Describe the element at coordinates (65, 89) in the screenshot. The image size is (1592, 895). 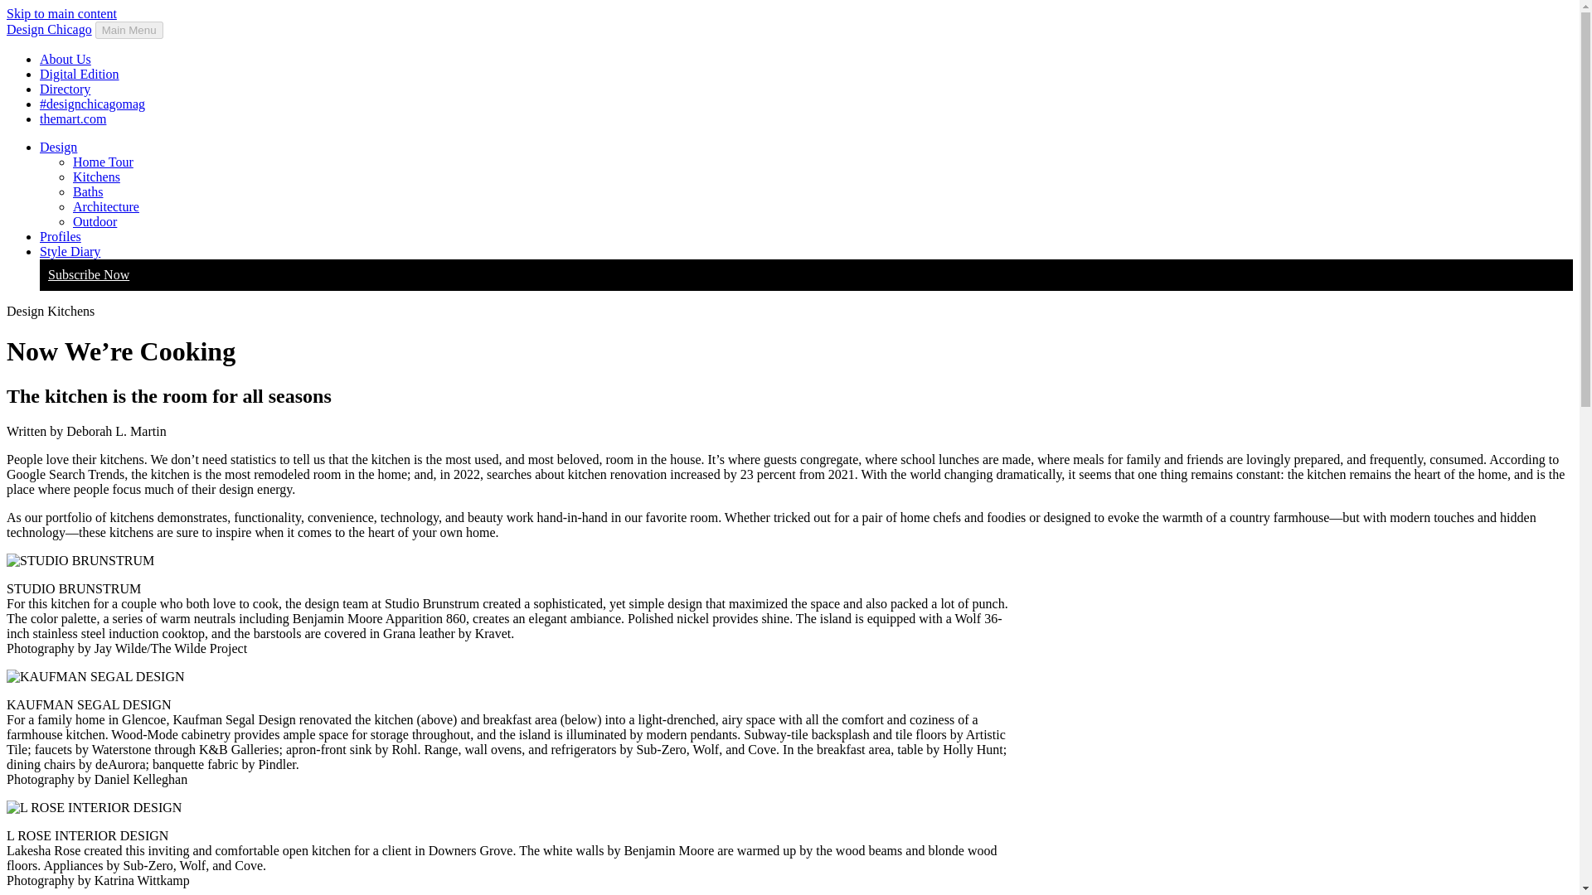
I see `Directory` at that location.